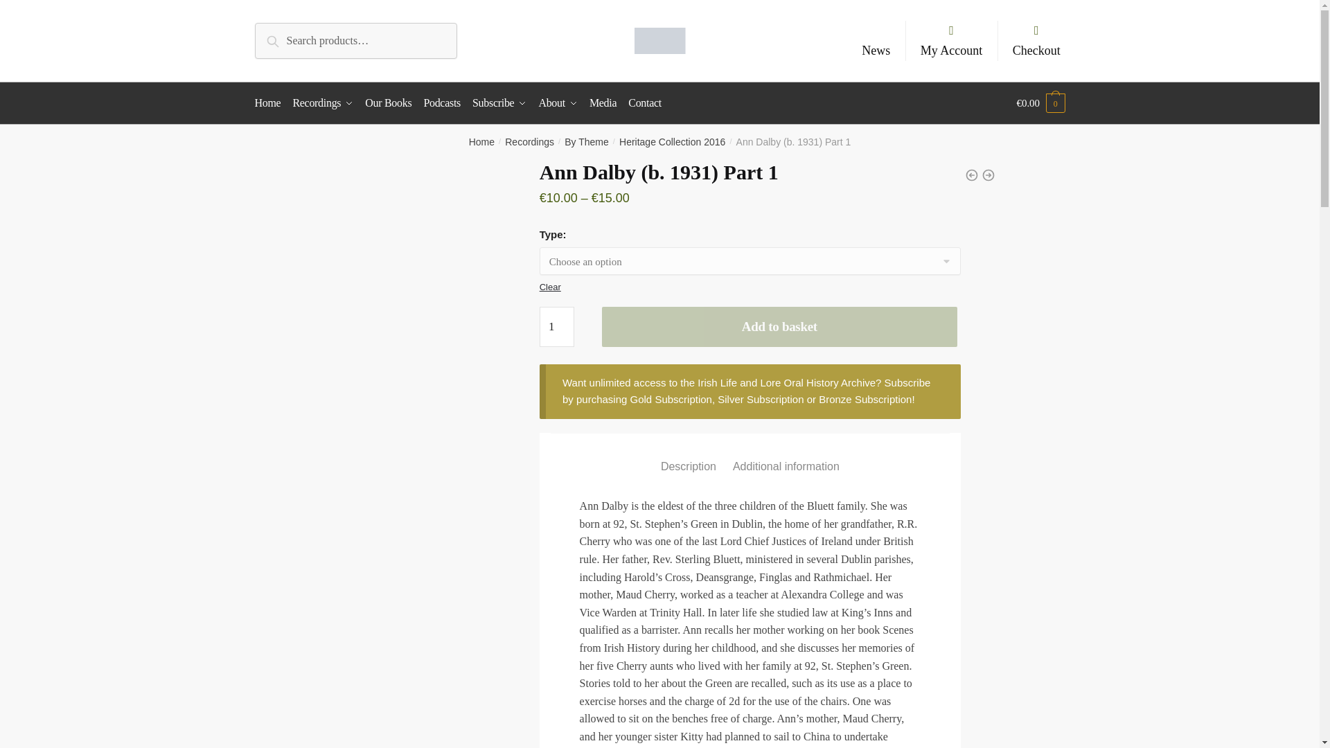 This screenshot has width=1330, height=748. What do you see at coordinates (952, 40) in the screenshot?
I see `My Account` at bounding box center [952, 40].